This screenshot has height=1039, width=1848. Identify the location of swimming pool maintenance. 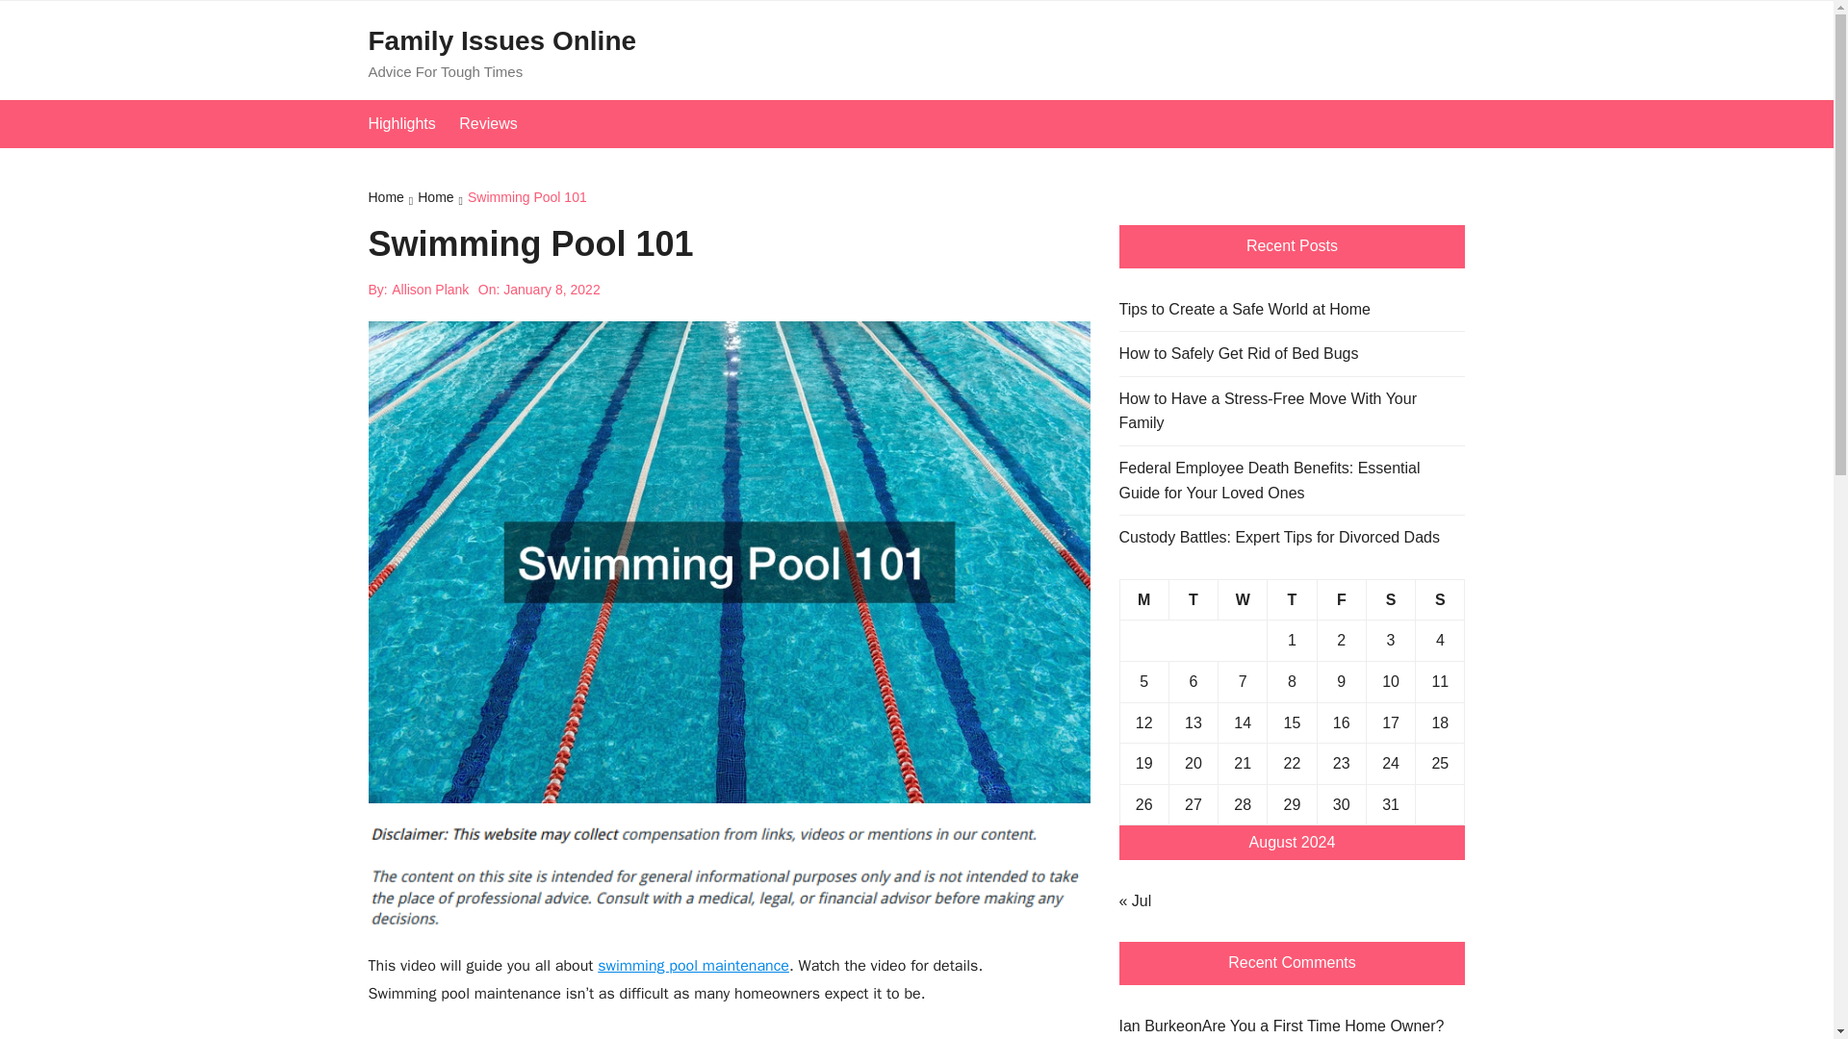
(693, 966).